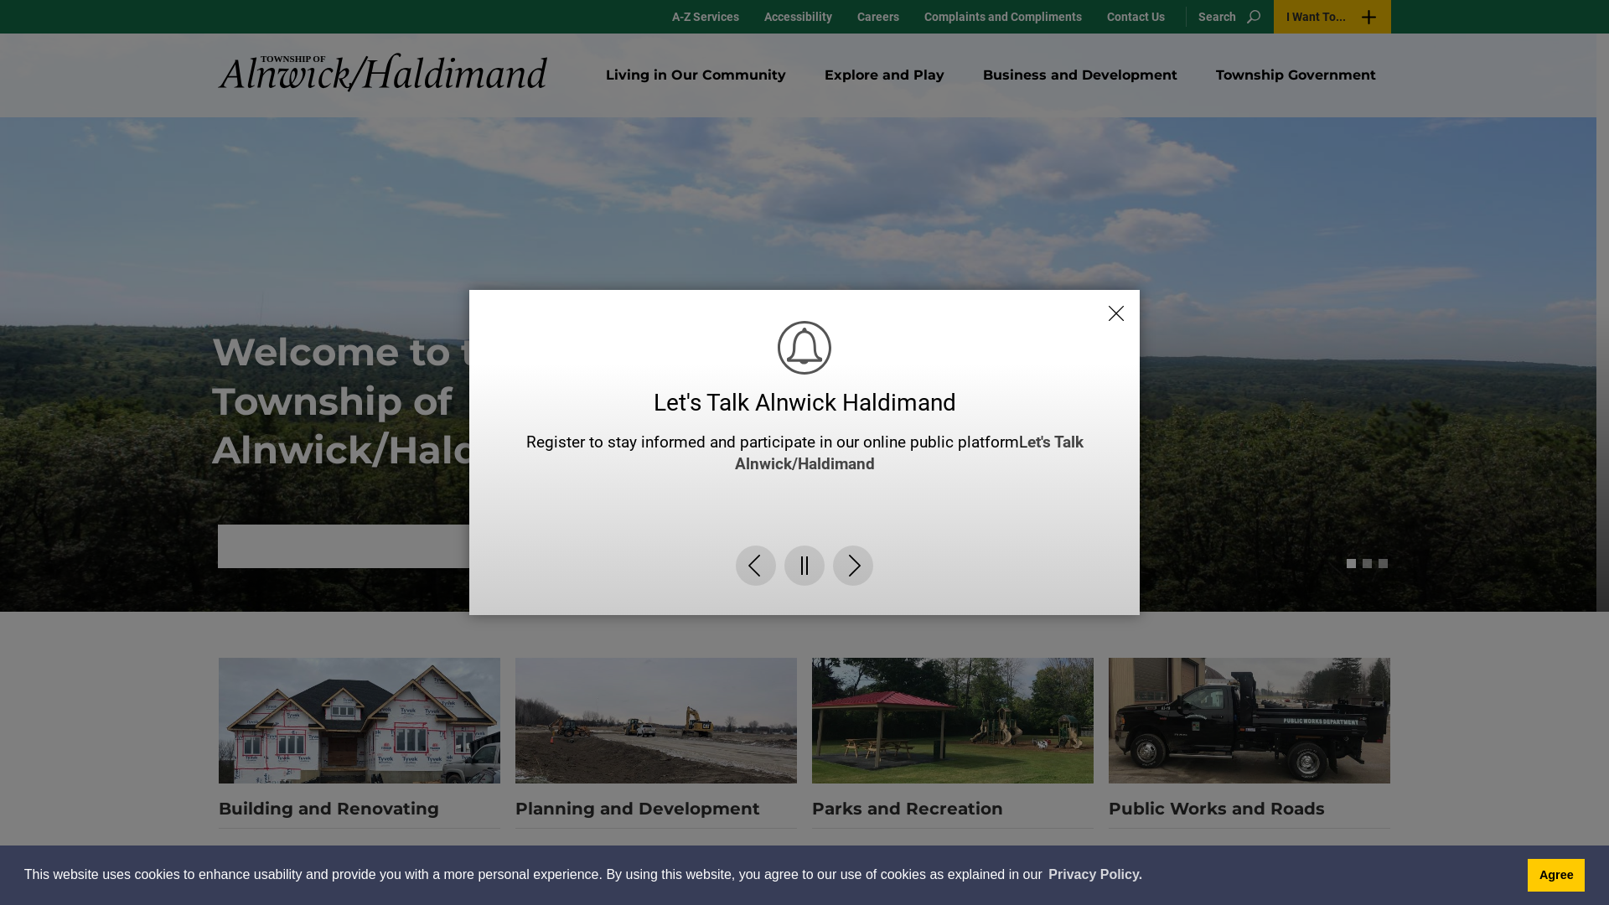 The image size is (1609, 905). What do you see at coordinates (0, 0) in the screenshot?
I see `Skip to Content` at bounding box center [0, 0].